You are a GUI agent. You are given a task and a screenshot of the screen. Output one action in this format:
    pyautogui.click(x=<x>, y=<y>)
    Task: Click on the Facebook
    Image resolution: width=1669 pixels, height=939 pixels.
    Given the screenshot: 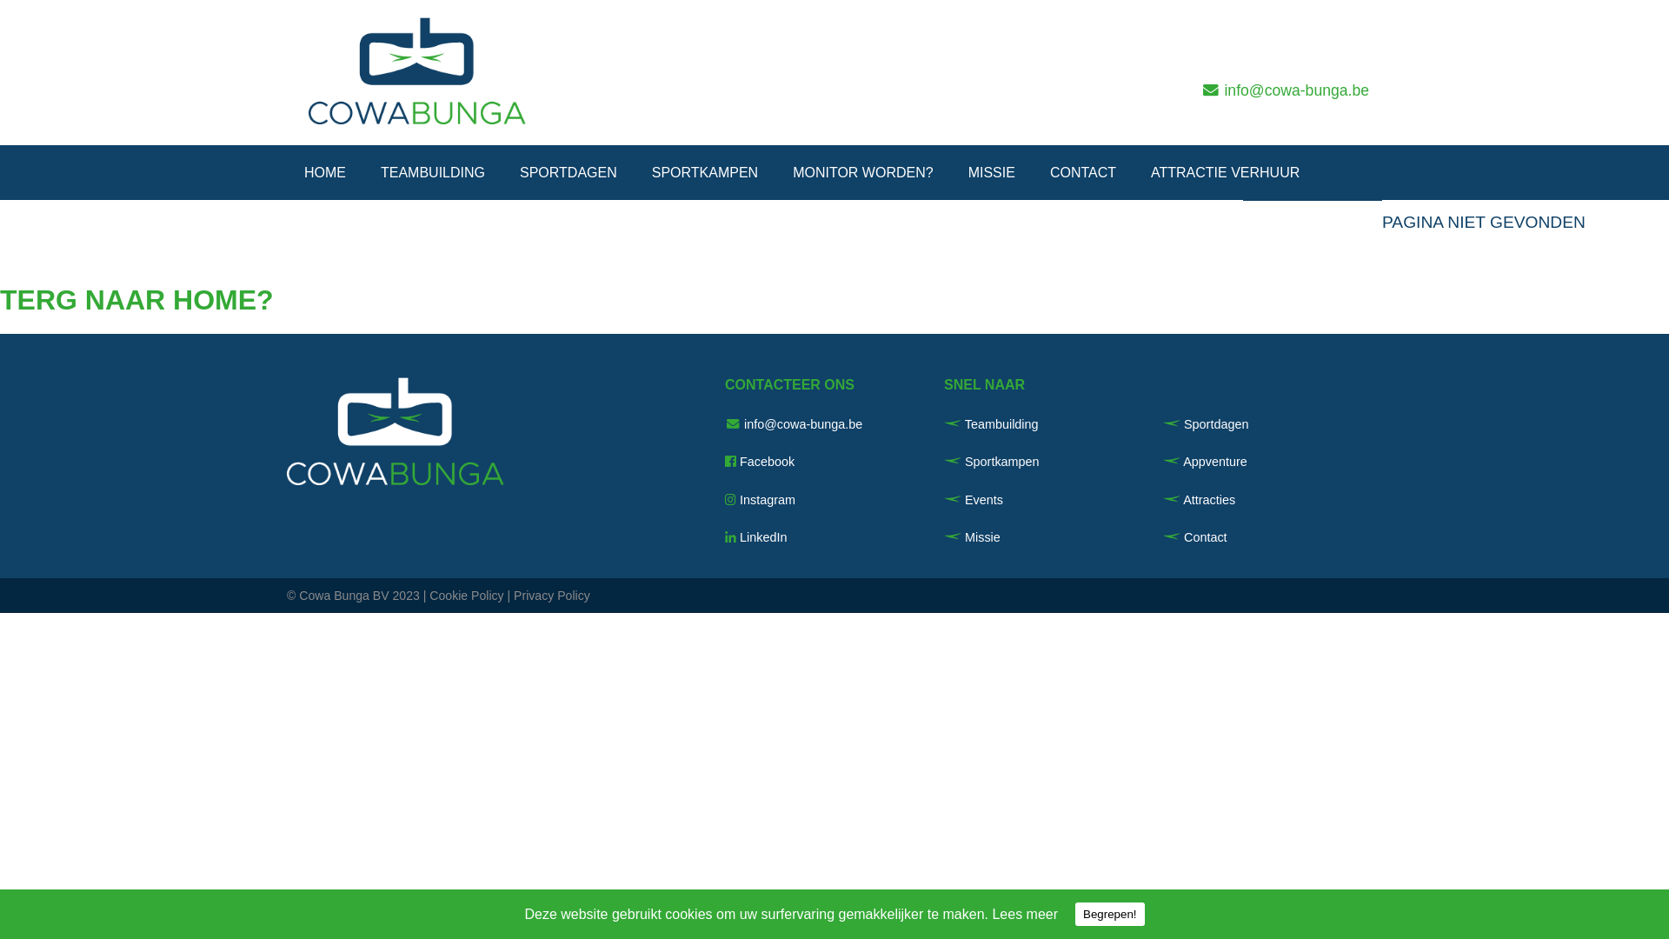 What is the action you would take?
    pyautogui.click(x=767, y=462)
    